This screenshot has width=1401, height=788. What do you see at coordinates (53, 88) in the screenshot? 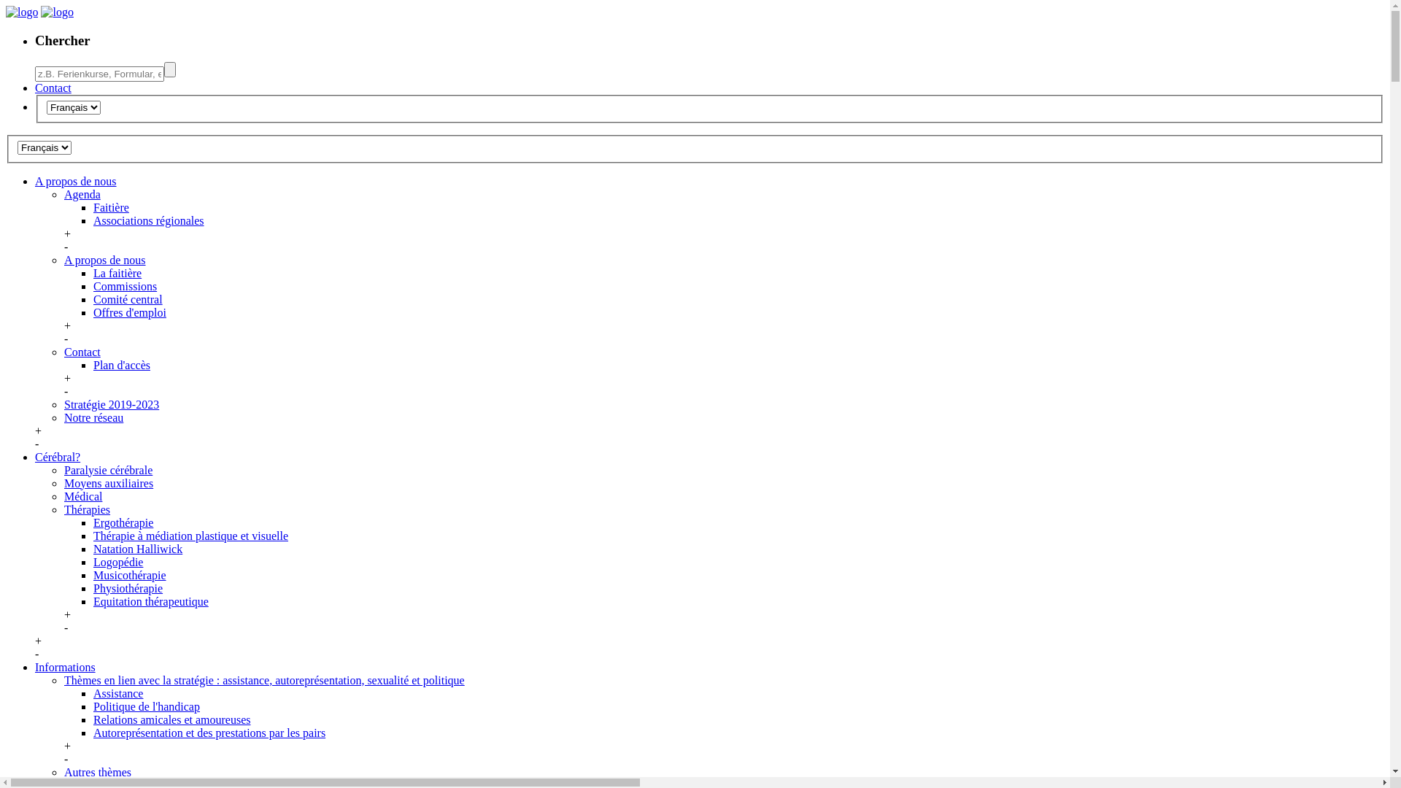
I see `Contact` at bounding box center [53, 88].